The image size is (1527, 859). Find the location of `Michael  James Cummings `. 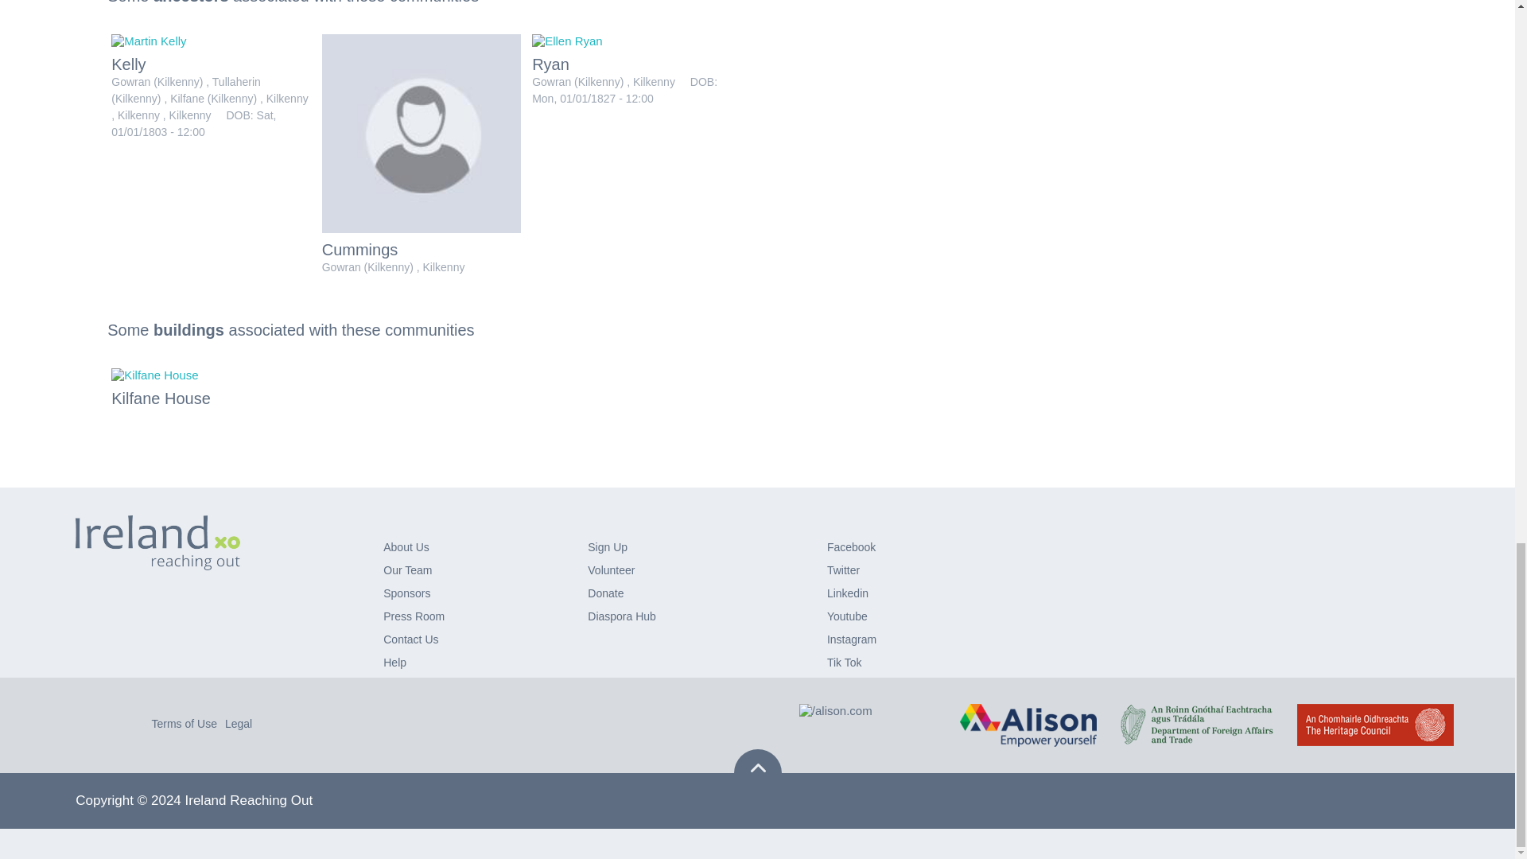

Michael  James Cummings  is located at coordinates (422, 134).